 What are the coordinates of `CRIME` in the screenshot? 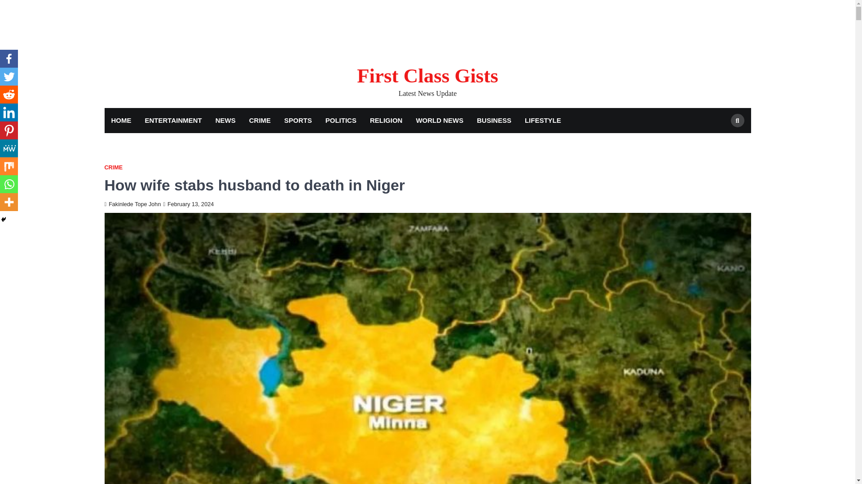 It's located at (113, 168).